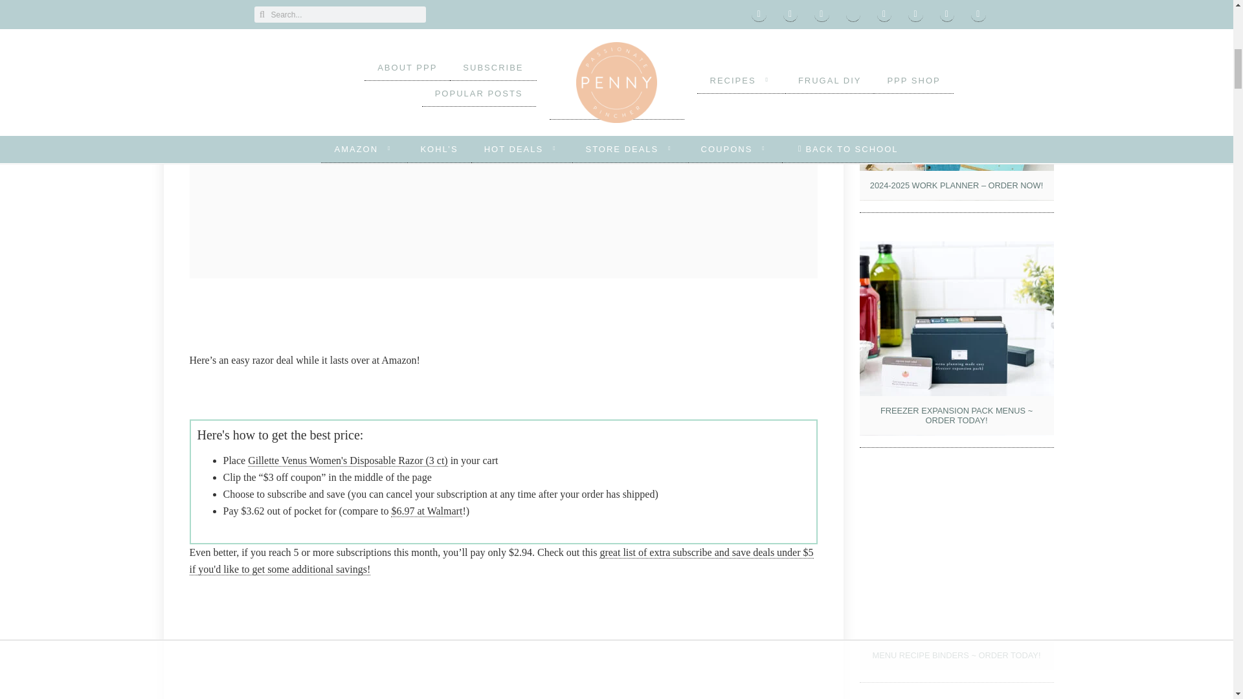  What do you see at coordinates (957, 103) in the screenshot?
I see `Work Planner - Order Now!` at bounding box center [957, 103].